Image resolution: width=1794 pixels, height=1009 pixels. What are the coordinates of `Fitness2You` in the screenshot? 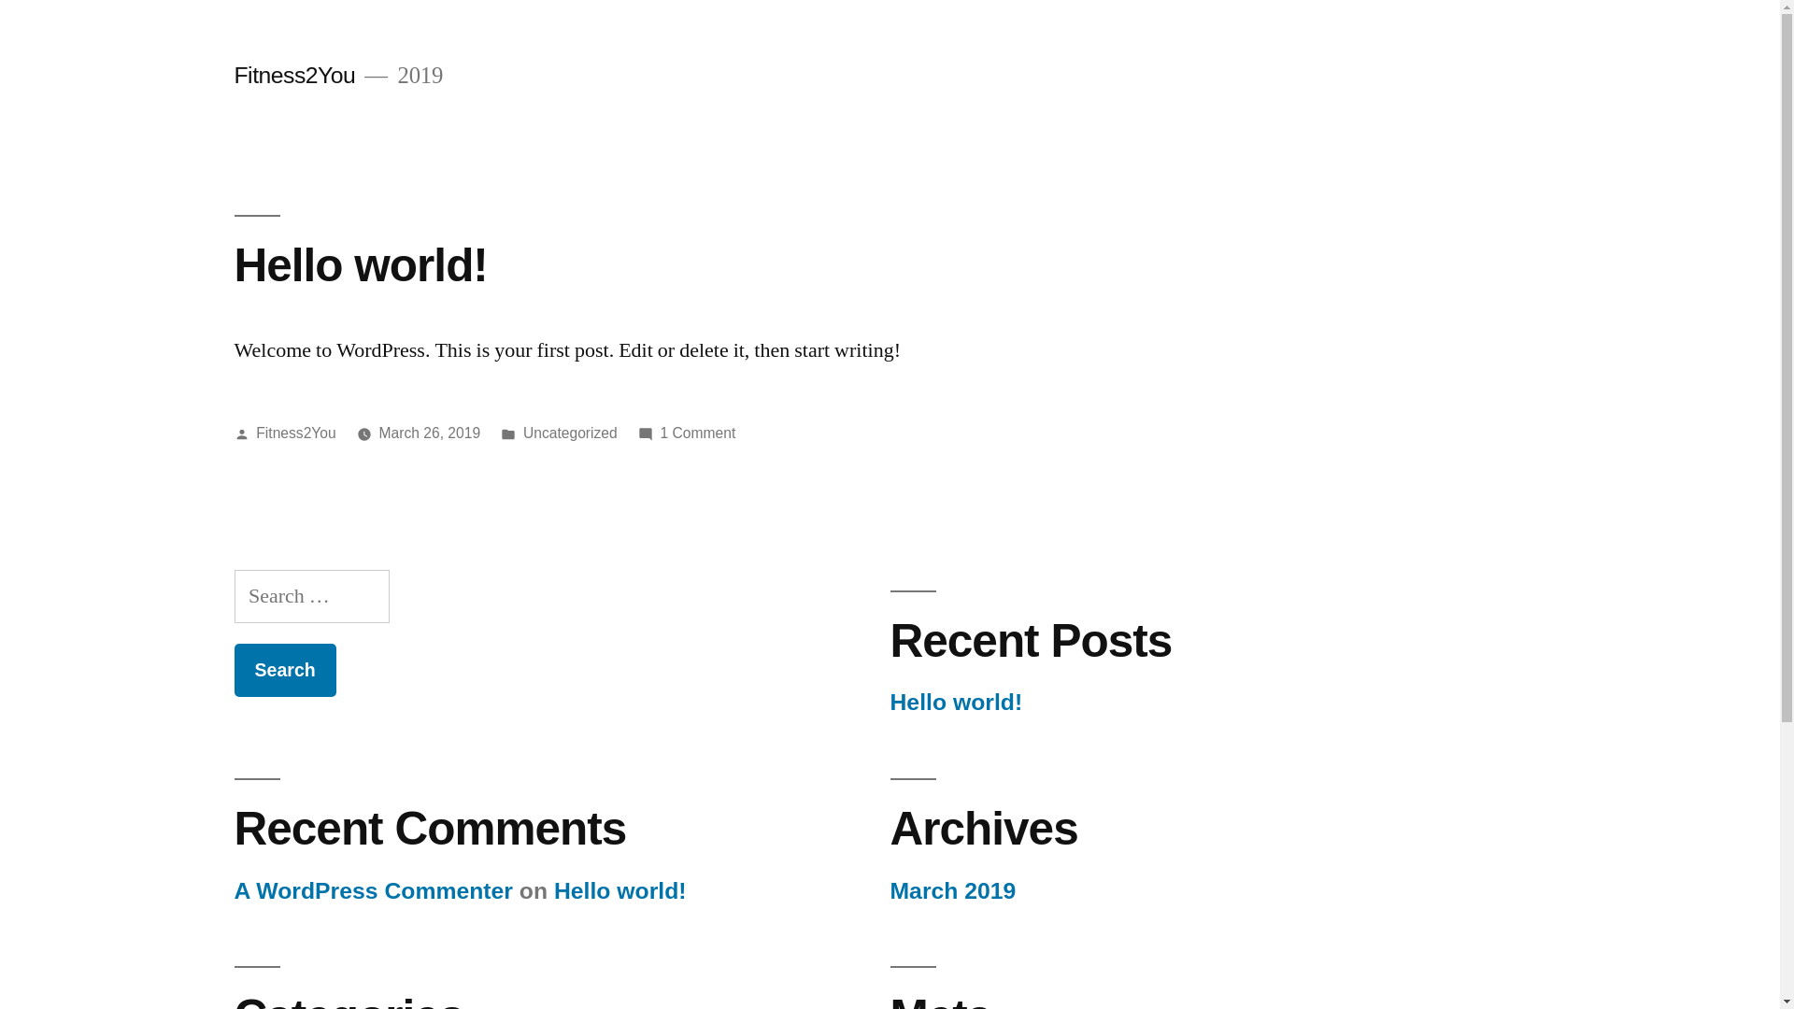 It's located at (295, 433).